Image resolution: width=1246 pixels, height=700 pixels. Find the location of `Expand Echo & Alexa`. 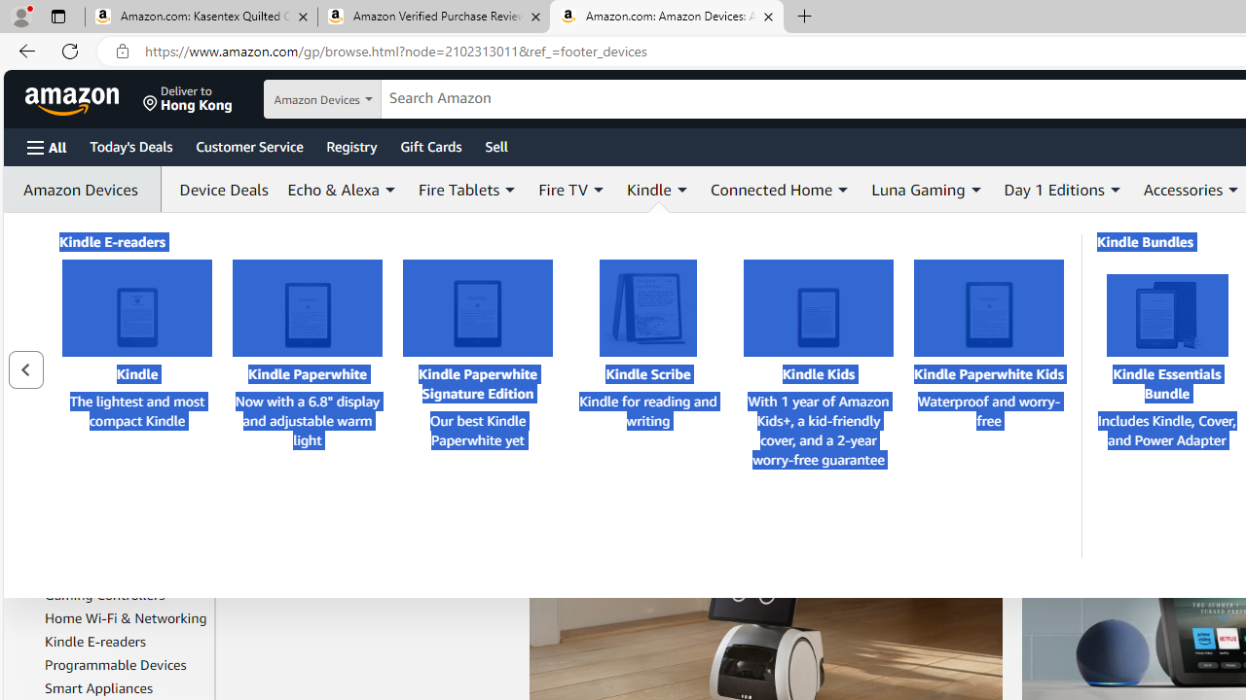

Expand Echo & Alexa is located at coordinates (389, 190).